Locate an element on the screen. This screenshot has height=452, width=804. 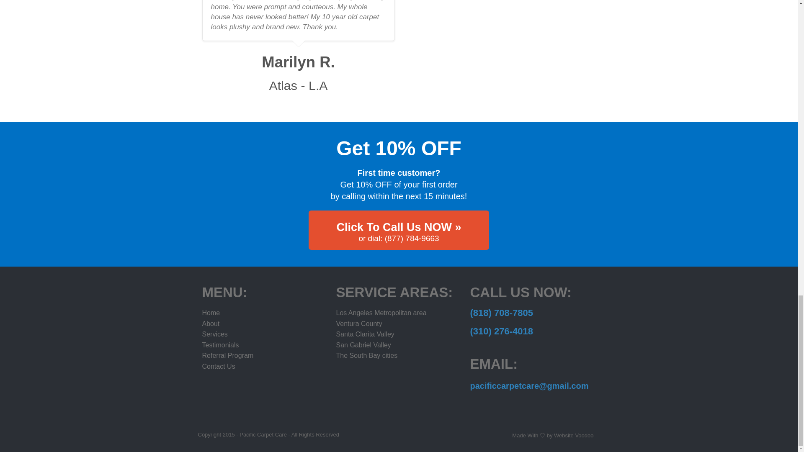
Referral Program is located at coordinates (227, 355).